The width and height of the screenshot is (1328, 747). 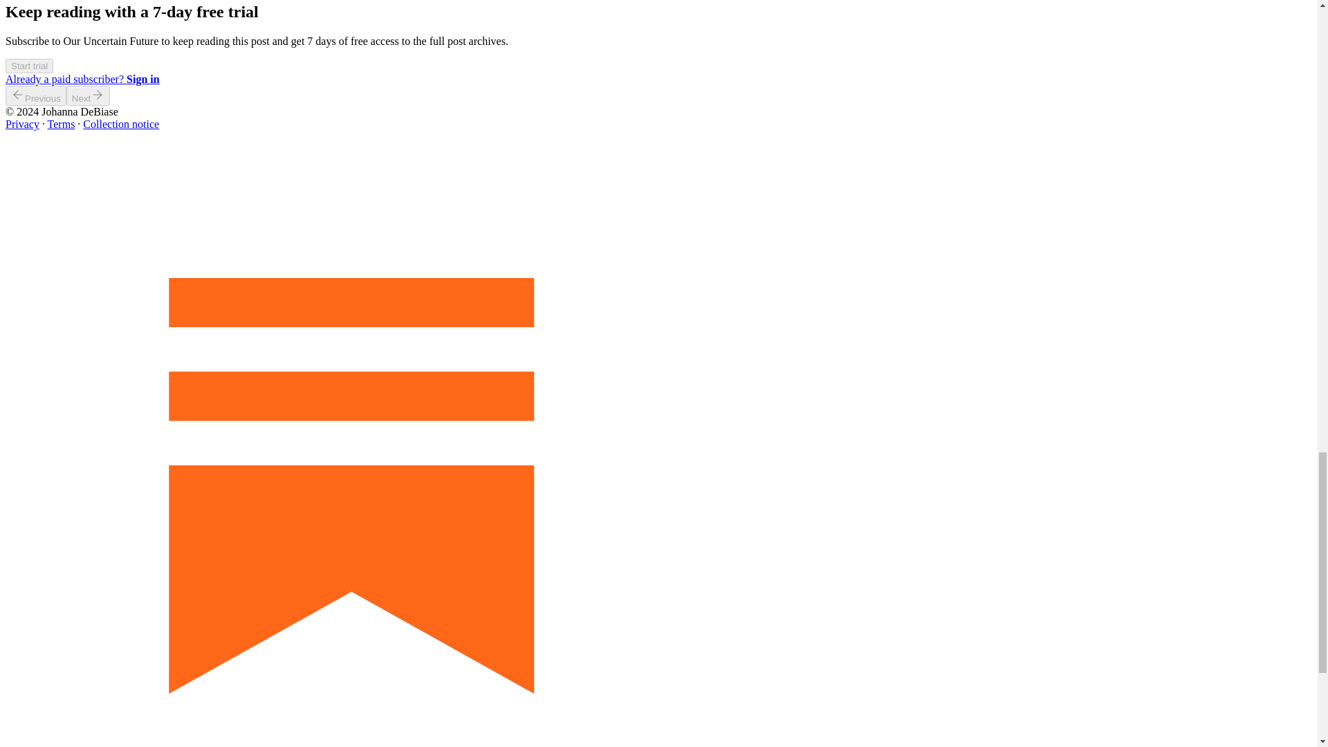 I want to click on Previous, so click(x=36, y=95).